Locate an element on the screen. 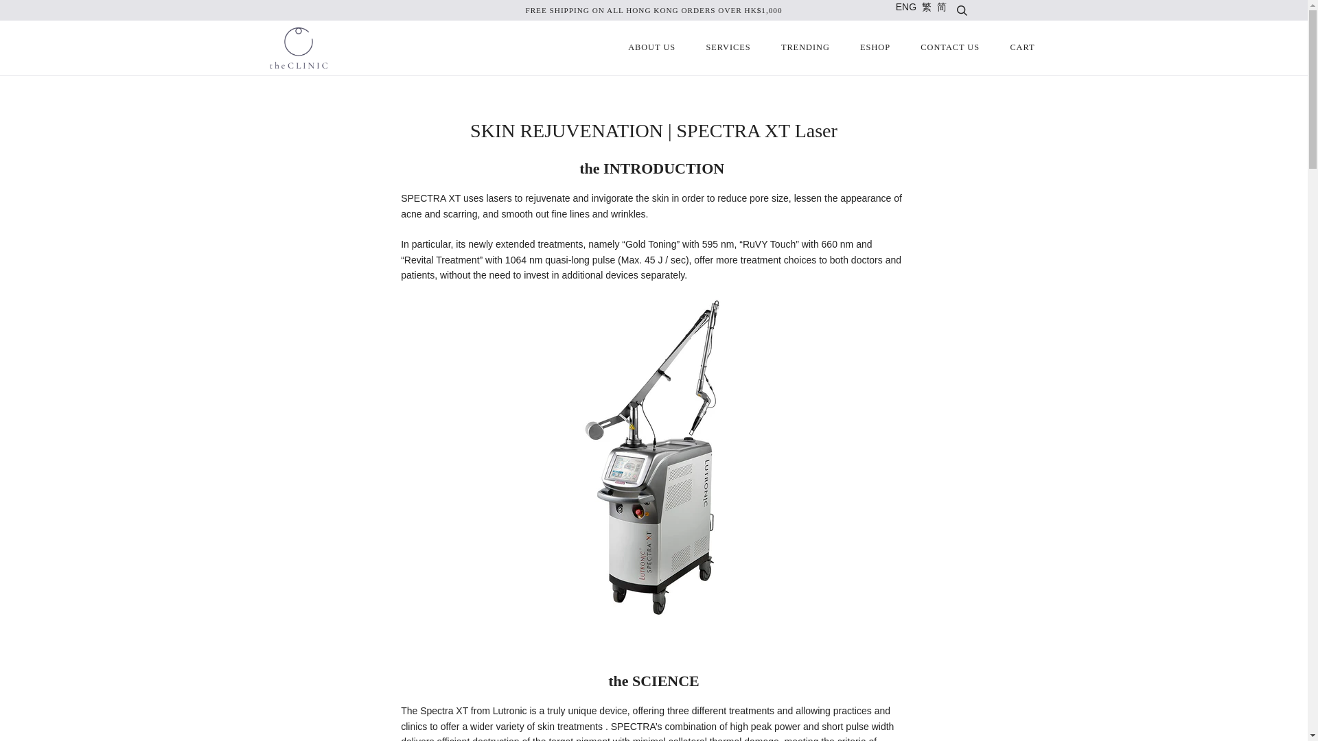  CONTACT US is located at coordinates (950, 48).